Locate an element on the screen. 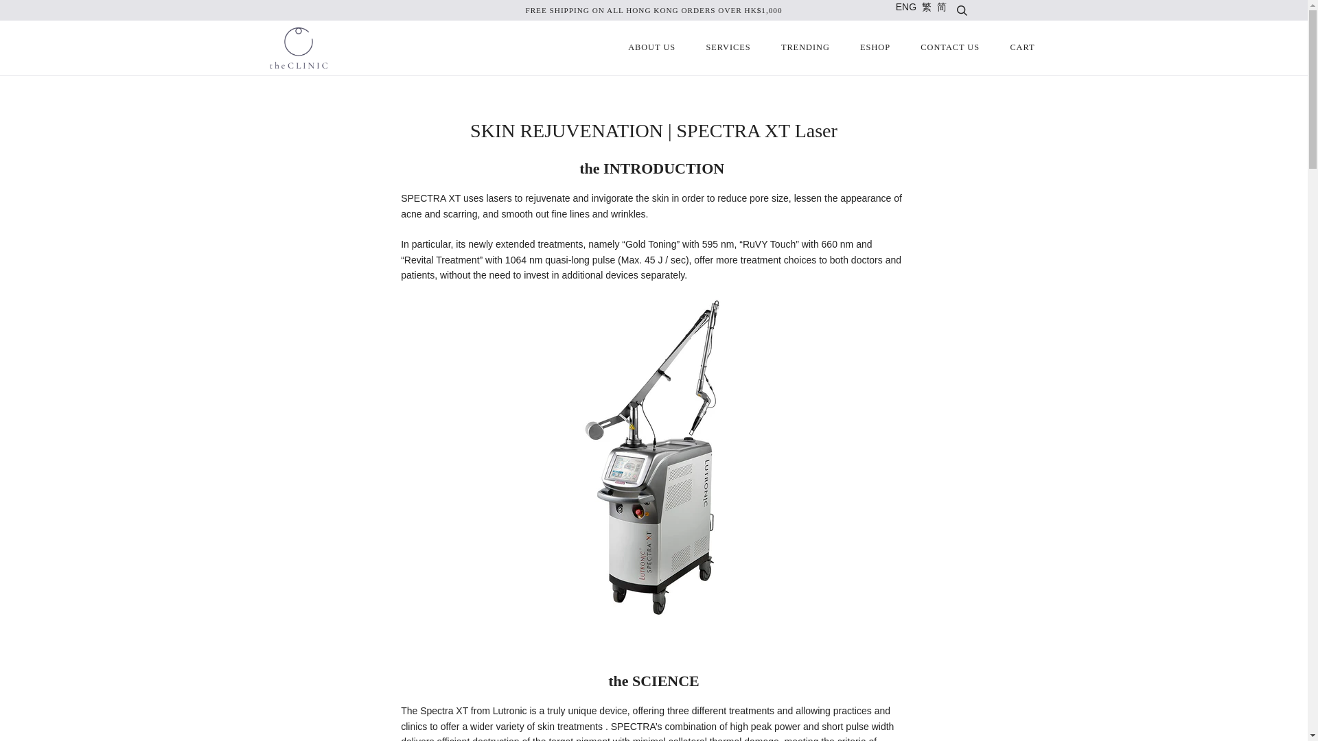  CONTACT US is located at coordinates (950, 48).